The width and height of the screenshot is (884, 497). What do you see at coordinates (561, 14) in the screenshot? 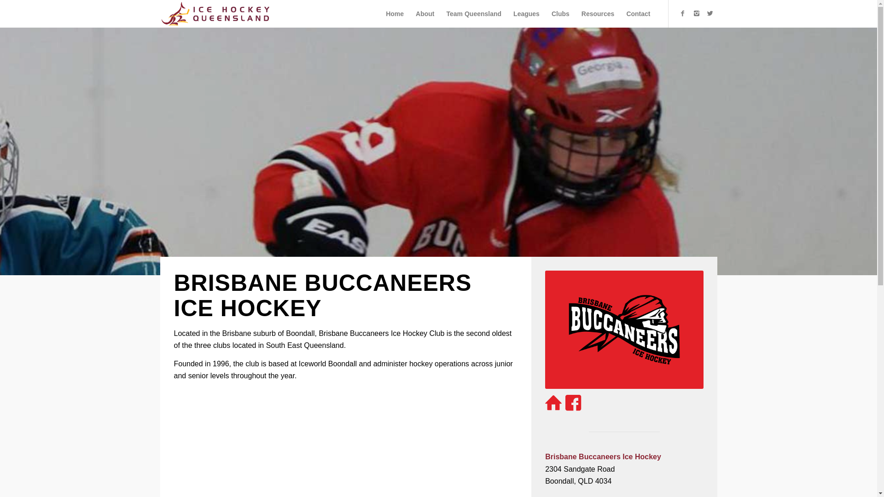
I see `Clubs` at bounding box center [561, 14].